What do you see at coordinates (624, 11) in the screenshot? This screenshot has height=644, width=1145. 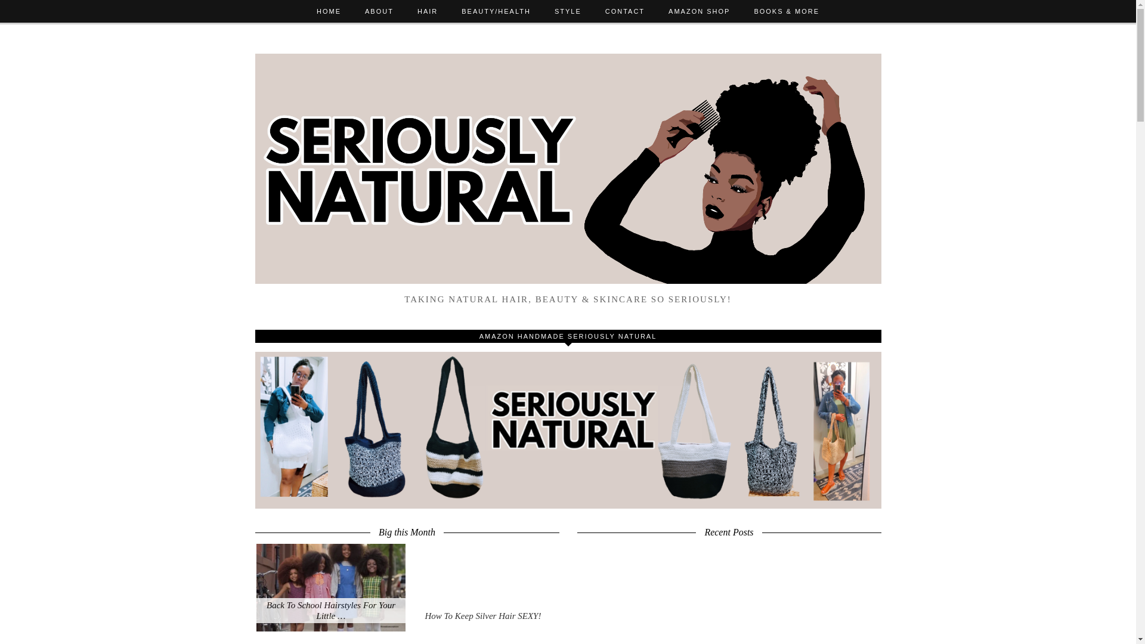 I see `CONTACT` at bounding box center [624, 11].